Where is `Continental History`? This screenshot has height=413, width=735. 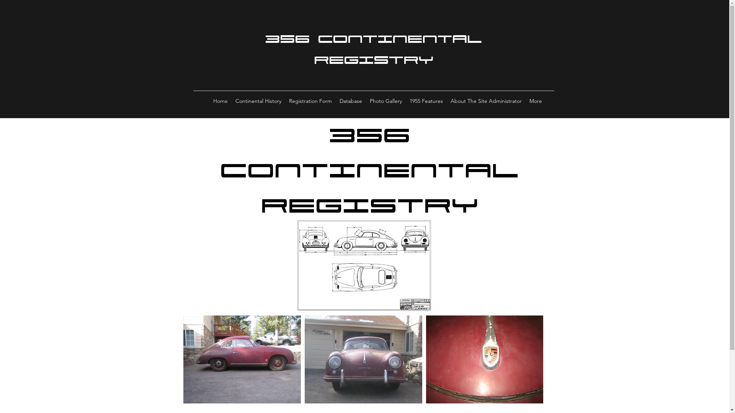 Continental History is located at coordinates (258, 101).